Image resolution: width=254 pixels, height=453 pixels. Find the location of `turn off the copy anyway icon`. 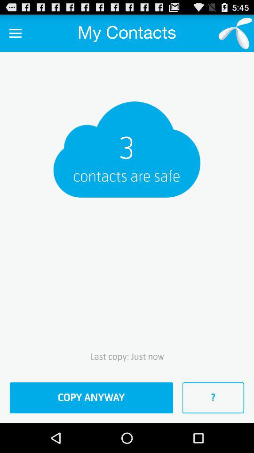

turn off the copy anyway icon is located at coordinates (91, 398).